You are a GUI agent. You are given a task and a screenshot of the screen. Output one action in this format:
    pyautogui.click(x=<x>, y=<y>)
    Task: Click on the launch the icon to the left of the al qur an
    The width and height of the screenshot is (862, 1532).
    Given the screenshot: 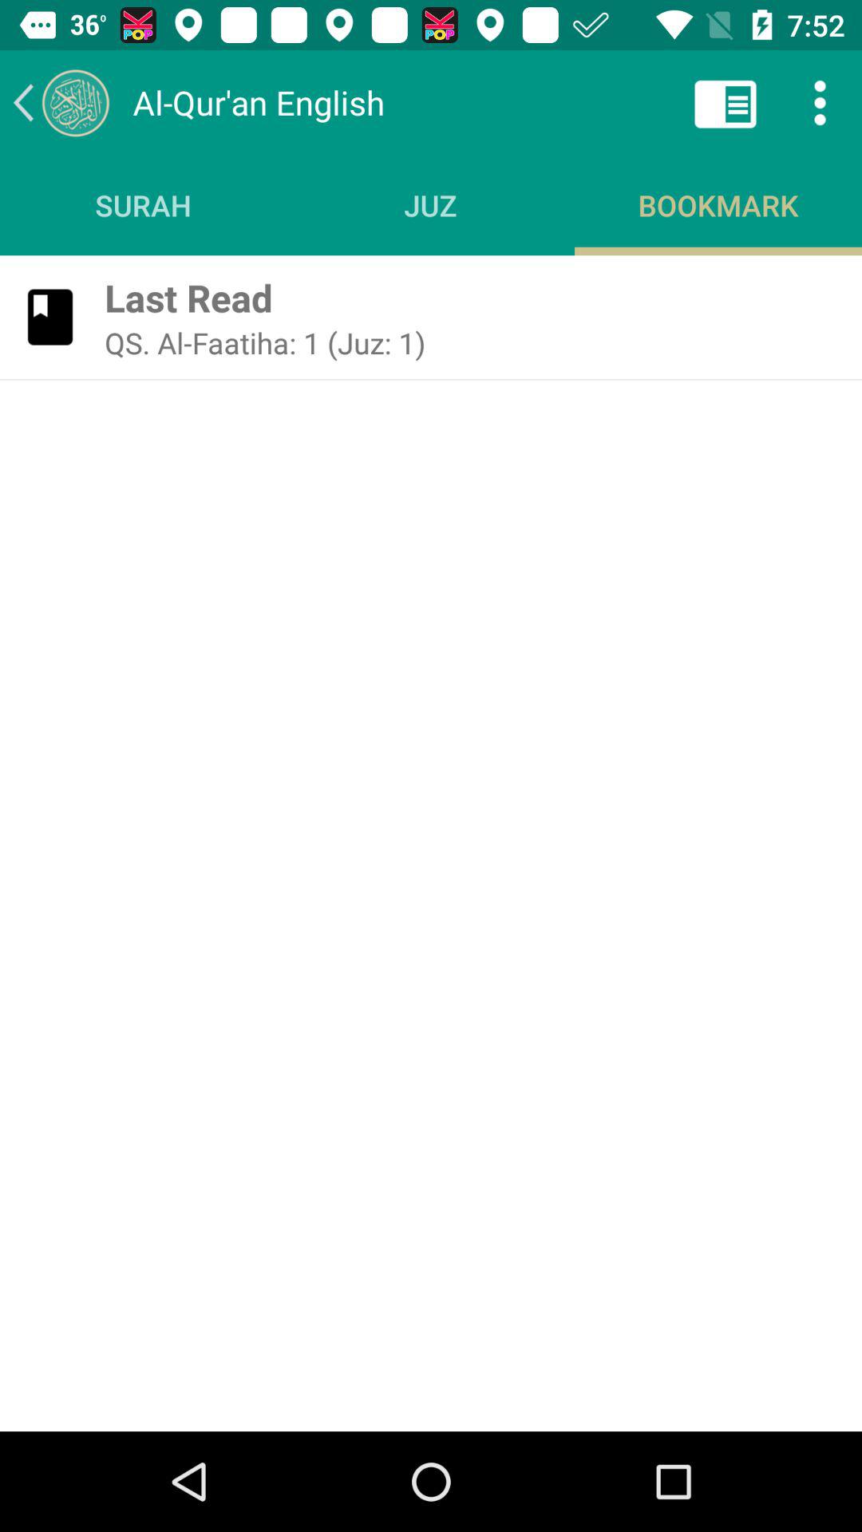 What is the action you would take?
    pyautogui.click(x=61, y=102)
    